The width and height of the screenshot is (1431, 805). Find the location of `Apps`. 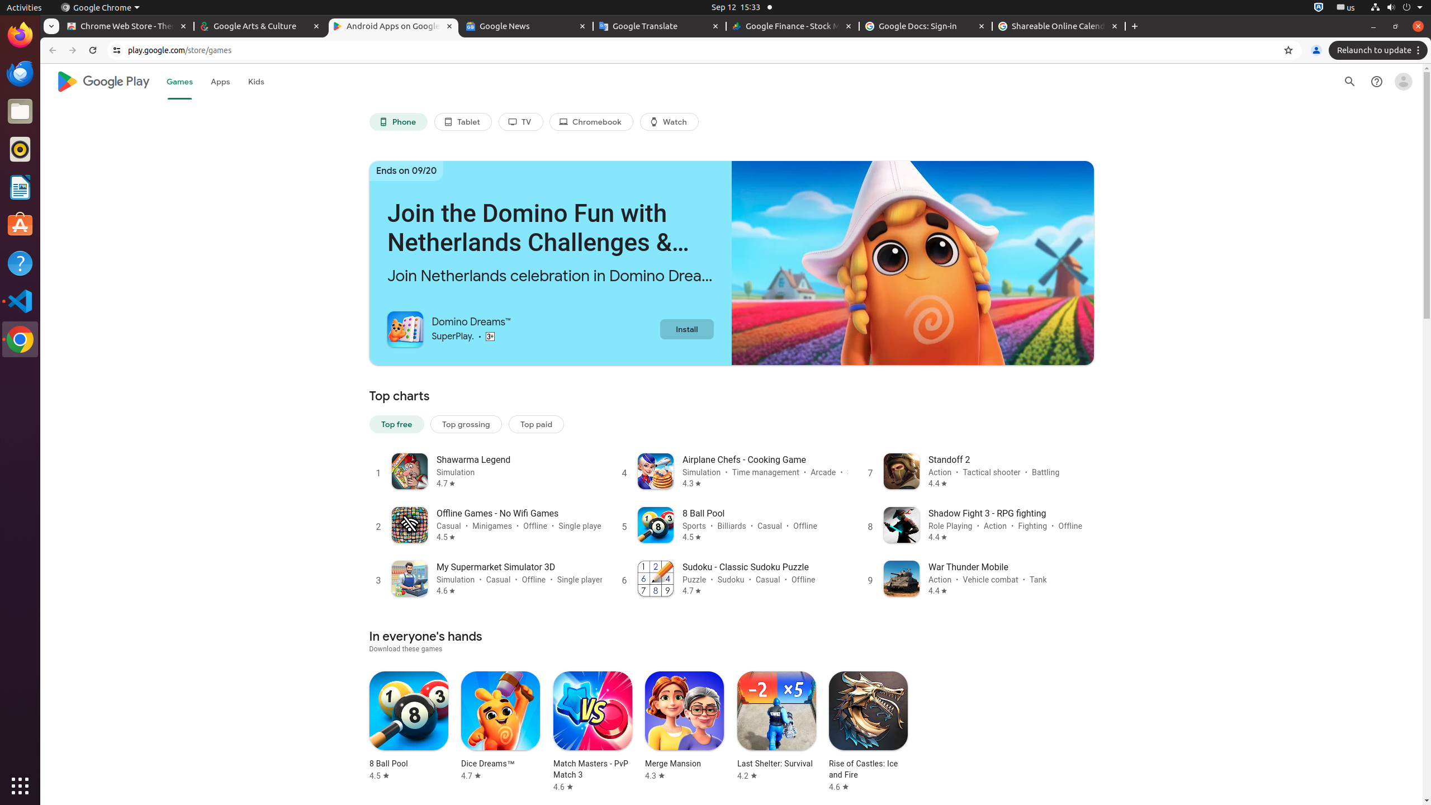

Apps is located at coordinates (220, 82).